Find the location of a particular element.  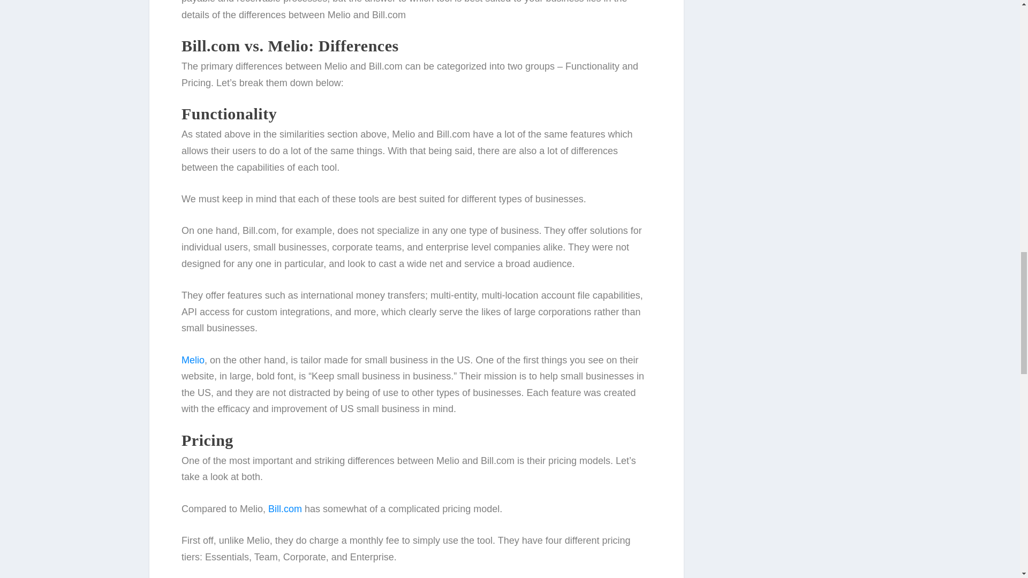

Bill.com is located at coordinates (285, 508).